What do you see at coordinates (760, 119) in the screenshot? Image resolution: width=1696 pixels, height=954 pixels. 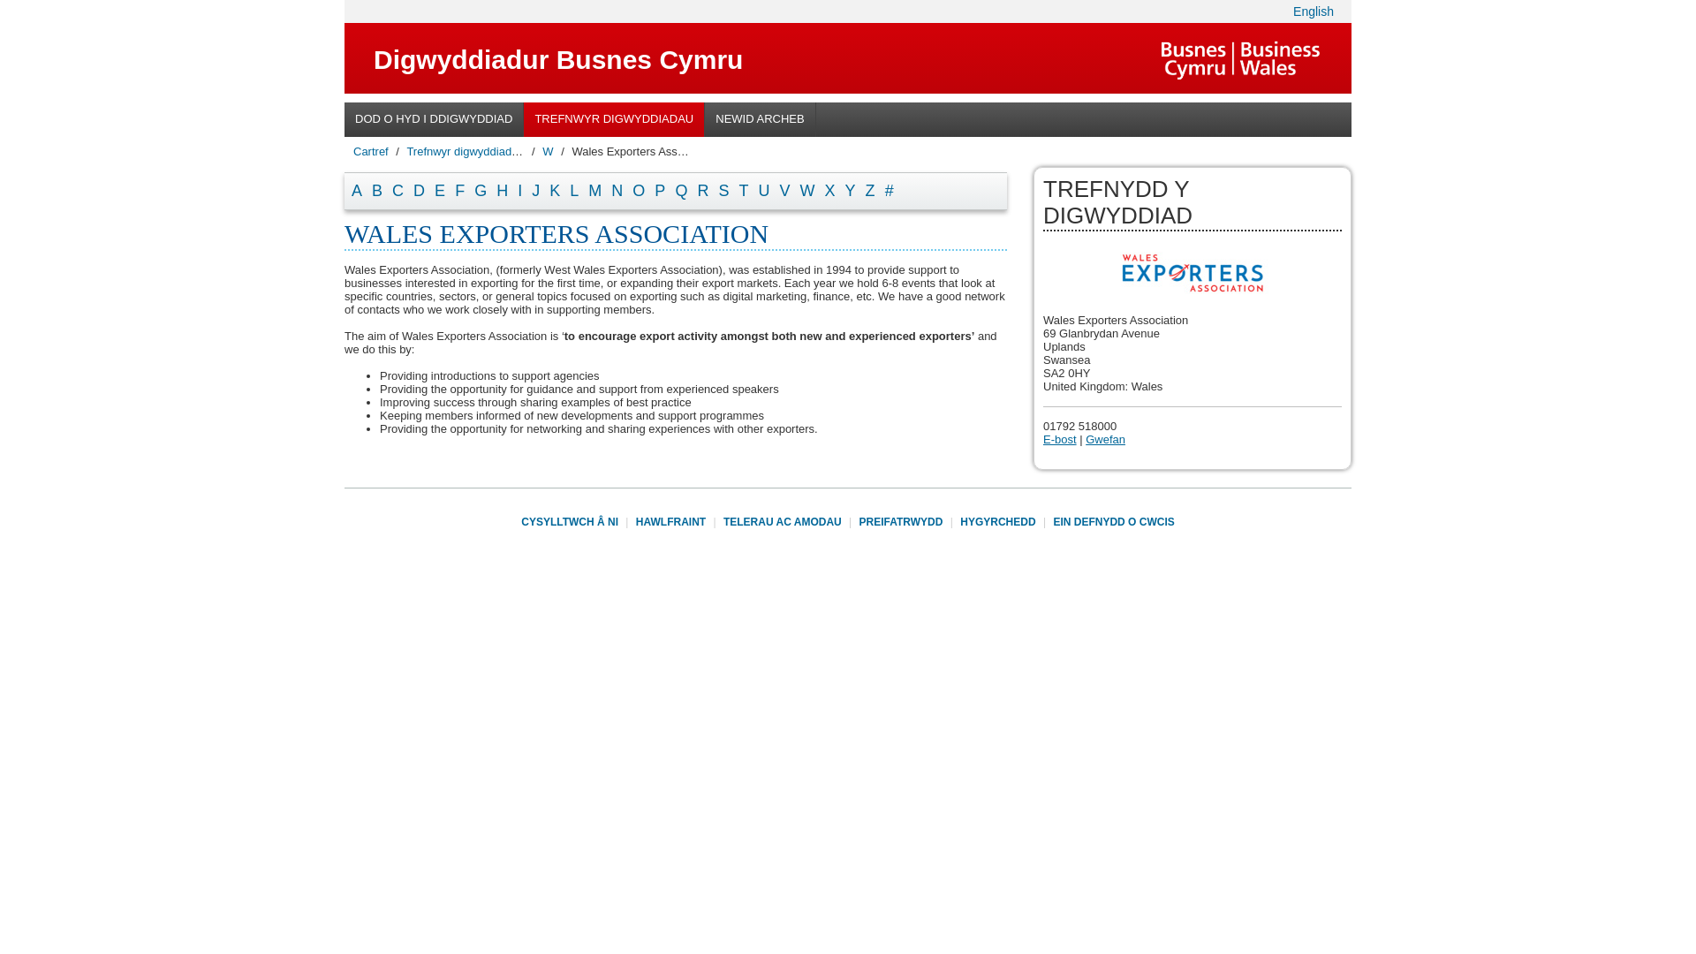 I see `NEWID ARCHEB` at bounding box center [760, 119].